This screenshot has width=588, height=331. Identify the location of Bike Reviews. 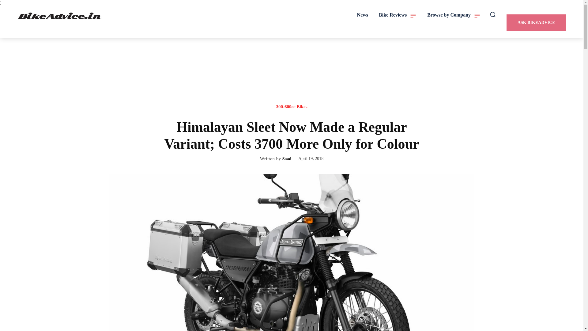
(398, 15).